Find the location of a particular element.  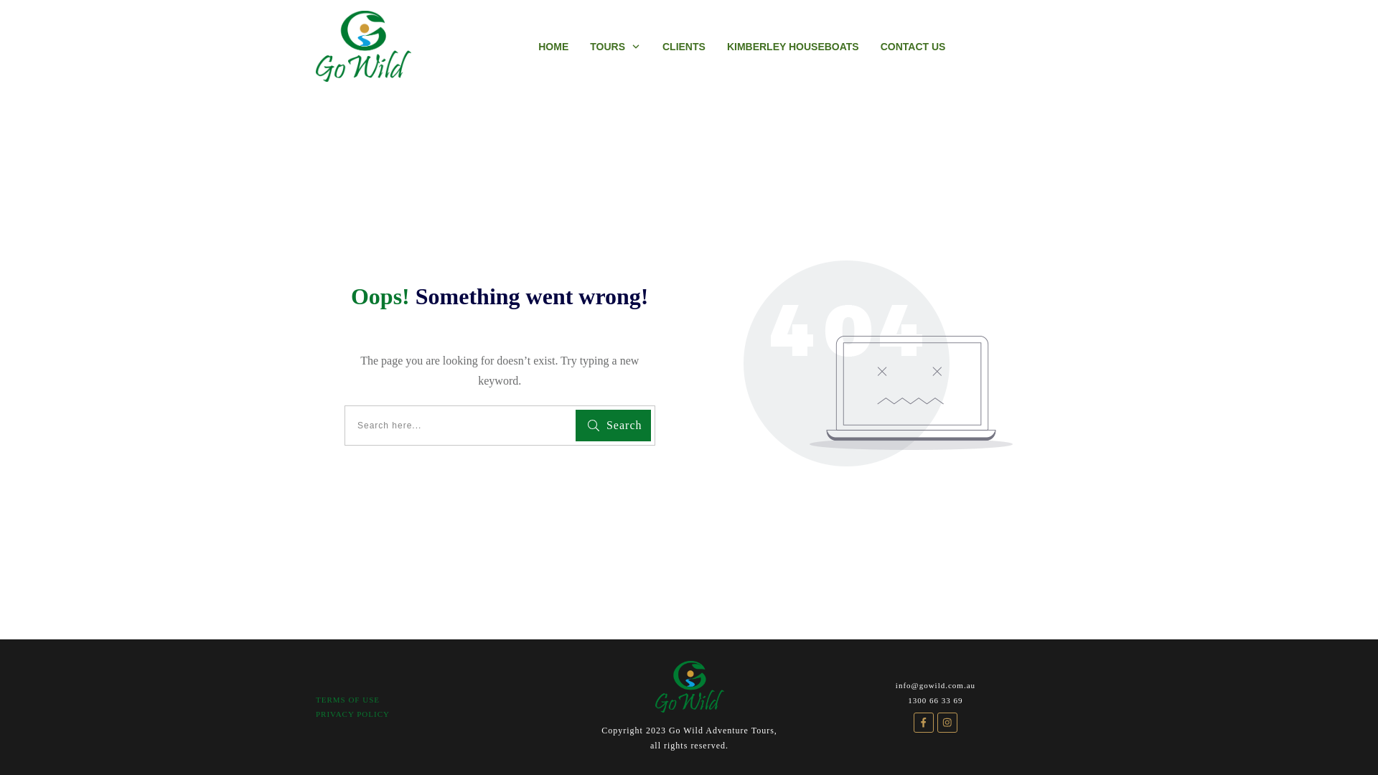

TERMS OF USE is located at coordinates (347, 700).